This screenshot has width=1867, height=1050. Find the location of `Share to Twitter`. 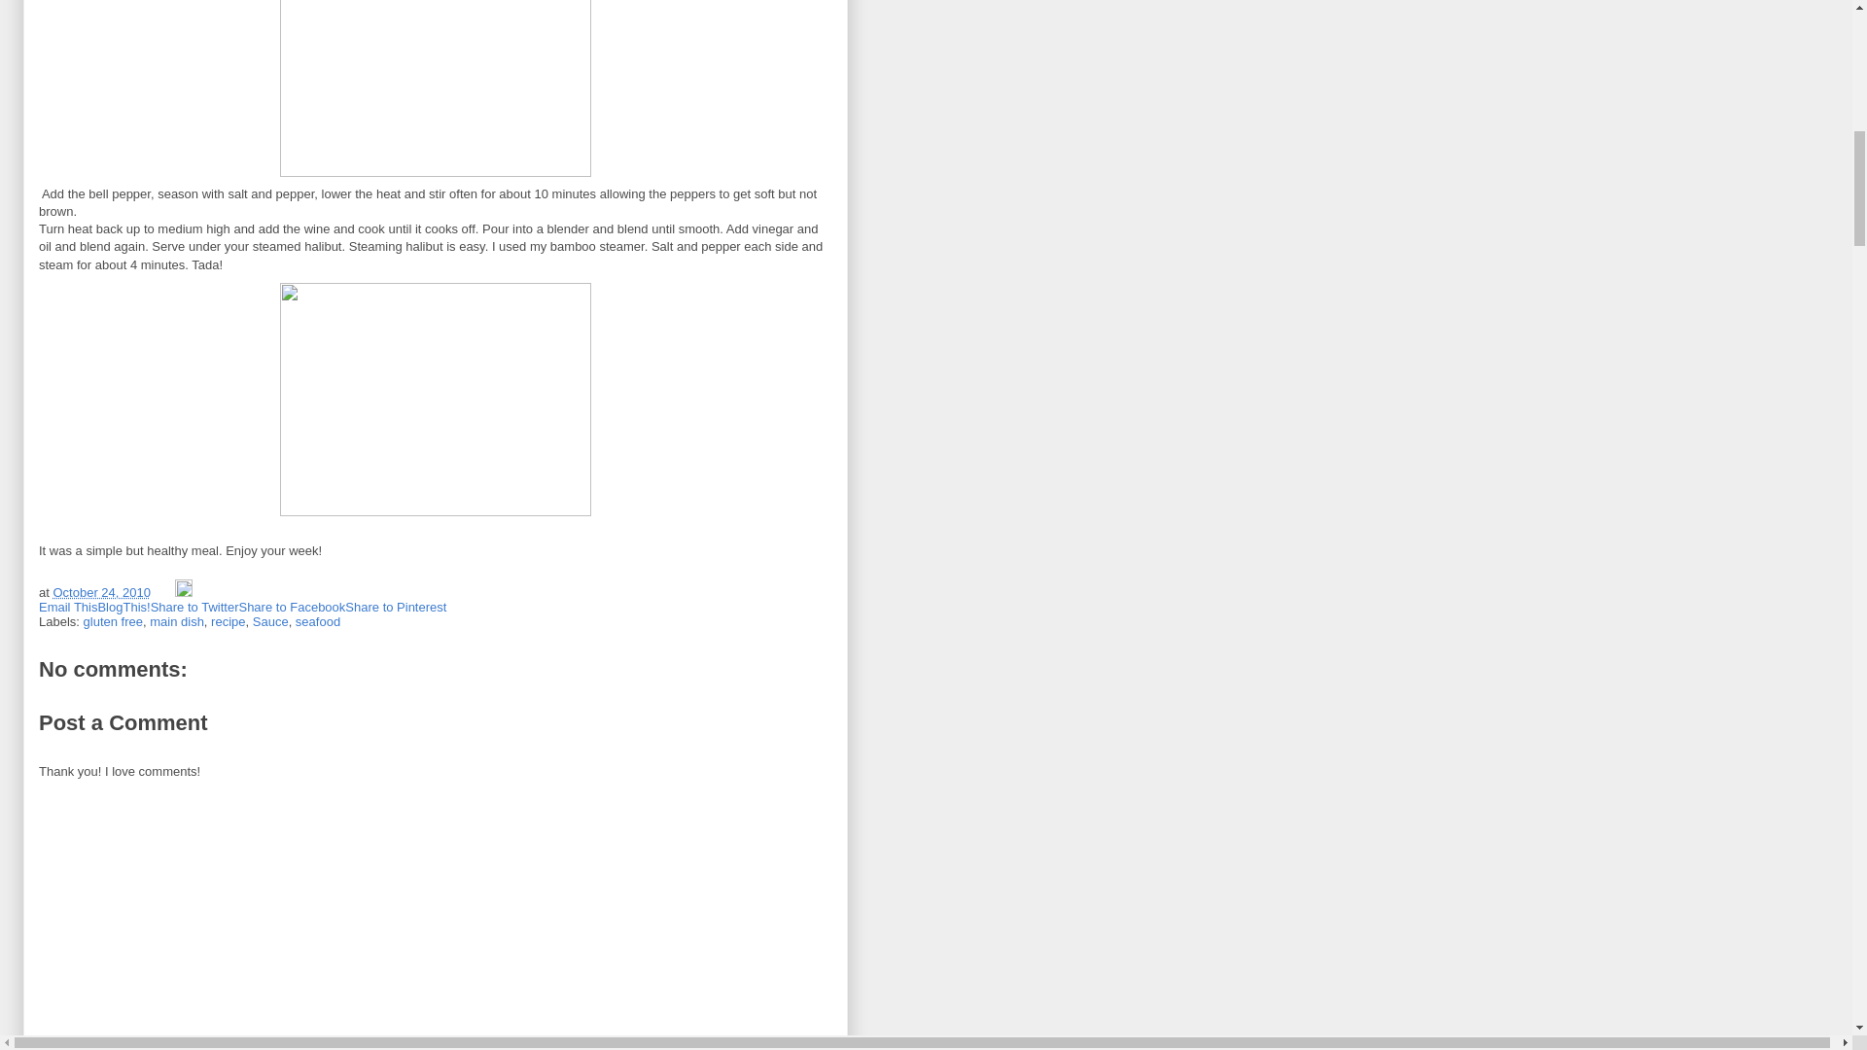

Share to Twitter is located at coordinates (194, 607).